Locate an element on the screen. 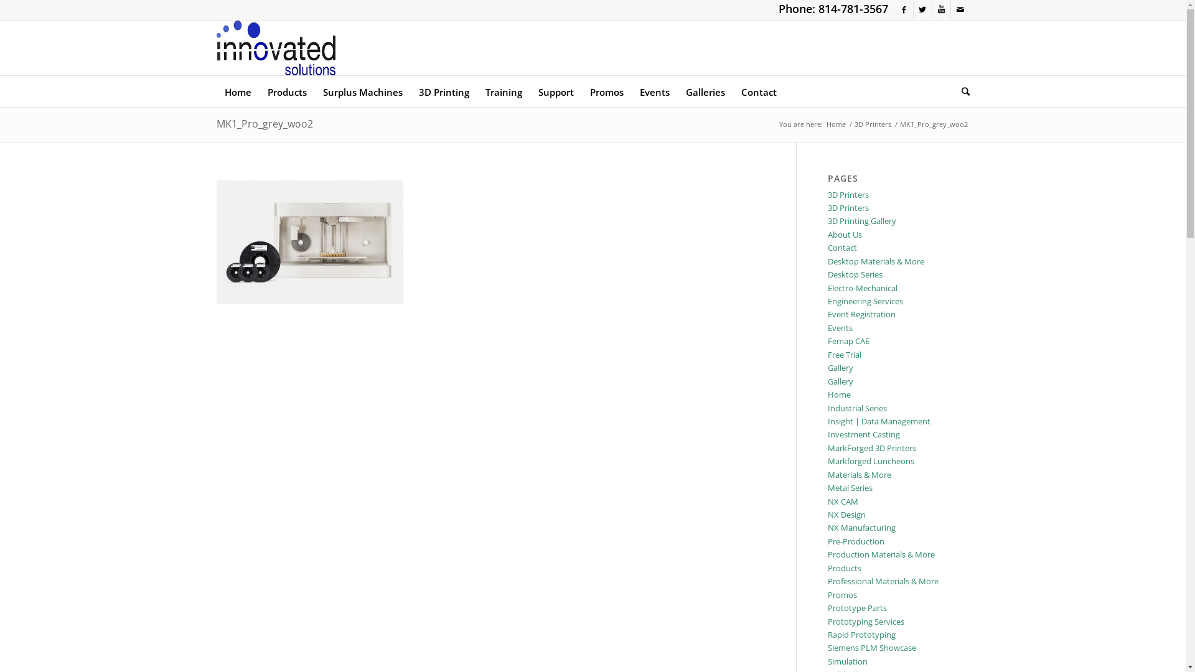  MarkForged 3D Printers is located at coordinates (872, 448).